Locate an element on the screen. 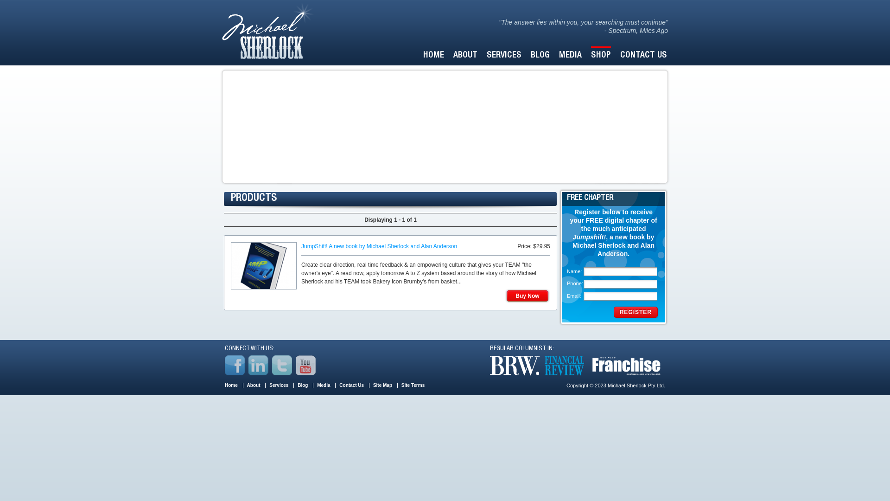  About is located at coordinates (254, 385).